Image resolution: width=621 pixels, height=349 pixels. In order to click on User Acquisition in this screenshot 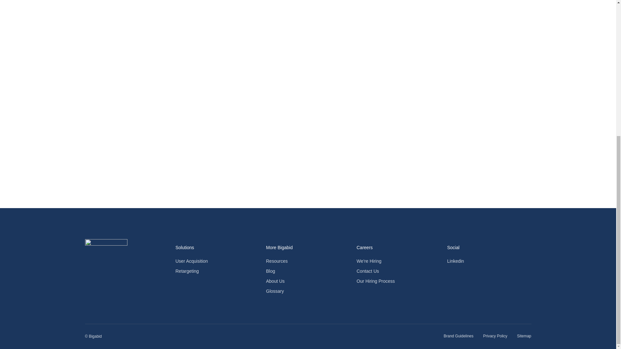, I will do `click(217, 261)`.